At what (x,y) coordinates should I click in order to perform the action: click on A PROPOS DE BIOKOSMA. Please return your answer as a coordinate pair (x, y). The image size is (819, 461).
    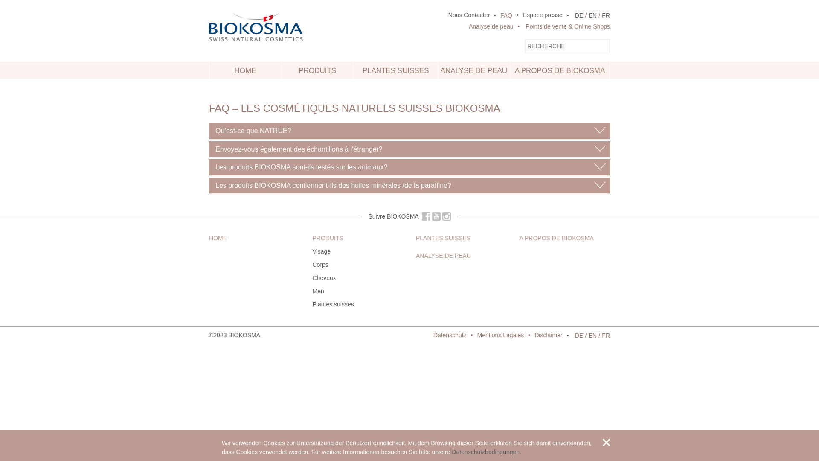
    Looking at the image, I should click on (560, 70).